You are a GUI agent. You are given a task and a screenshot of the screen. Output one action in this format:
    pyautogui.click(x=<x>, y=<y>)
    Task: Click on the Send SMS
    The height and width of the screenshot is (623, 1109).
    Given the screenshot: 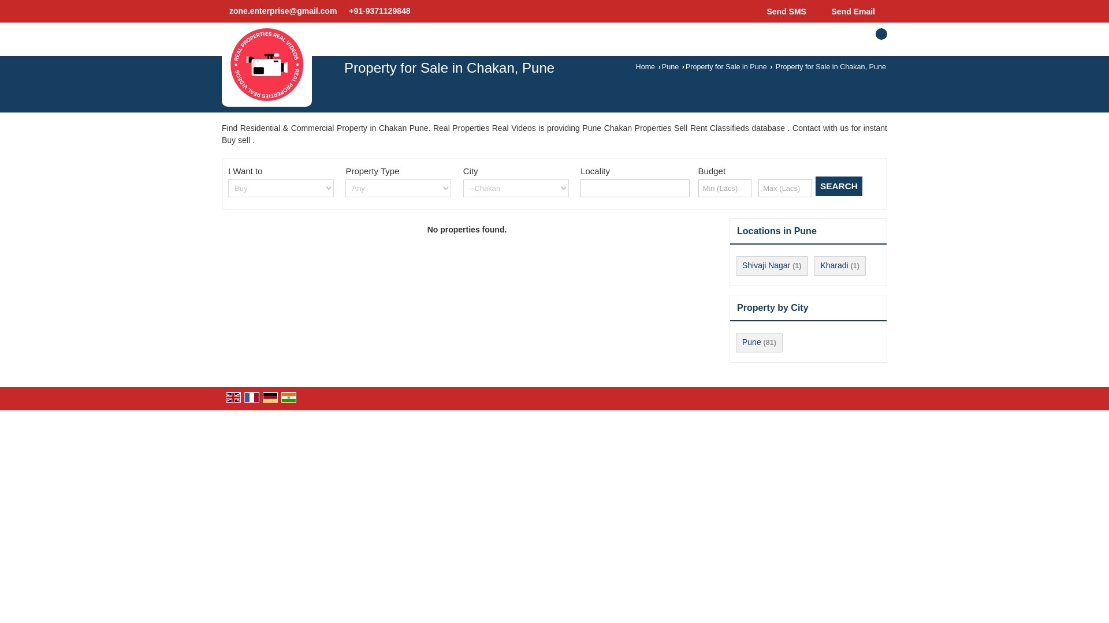 What is the action you would take?
    pyautogui.click(x=784, y=11)
    